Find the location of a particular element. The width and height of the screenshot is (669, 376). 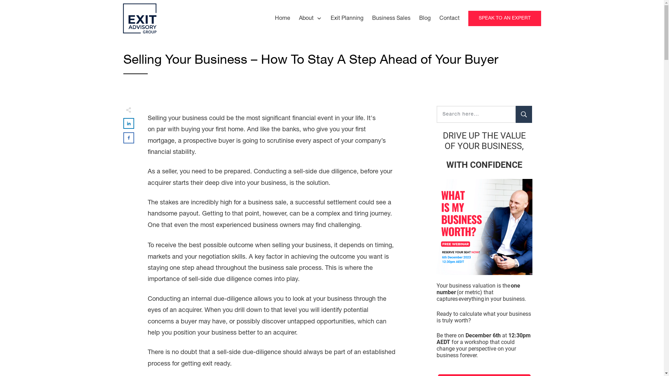

Home is located at coordinates (283, 18).